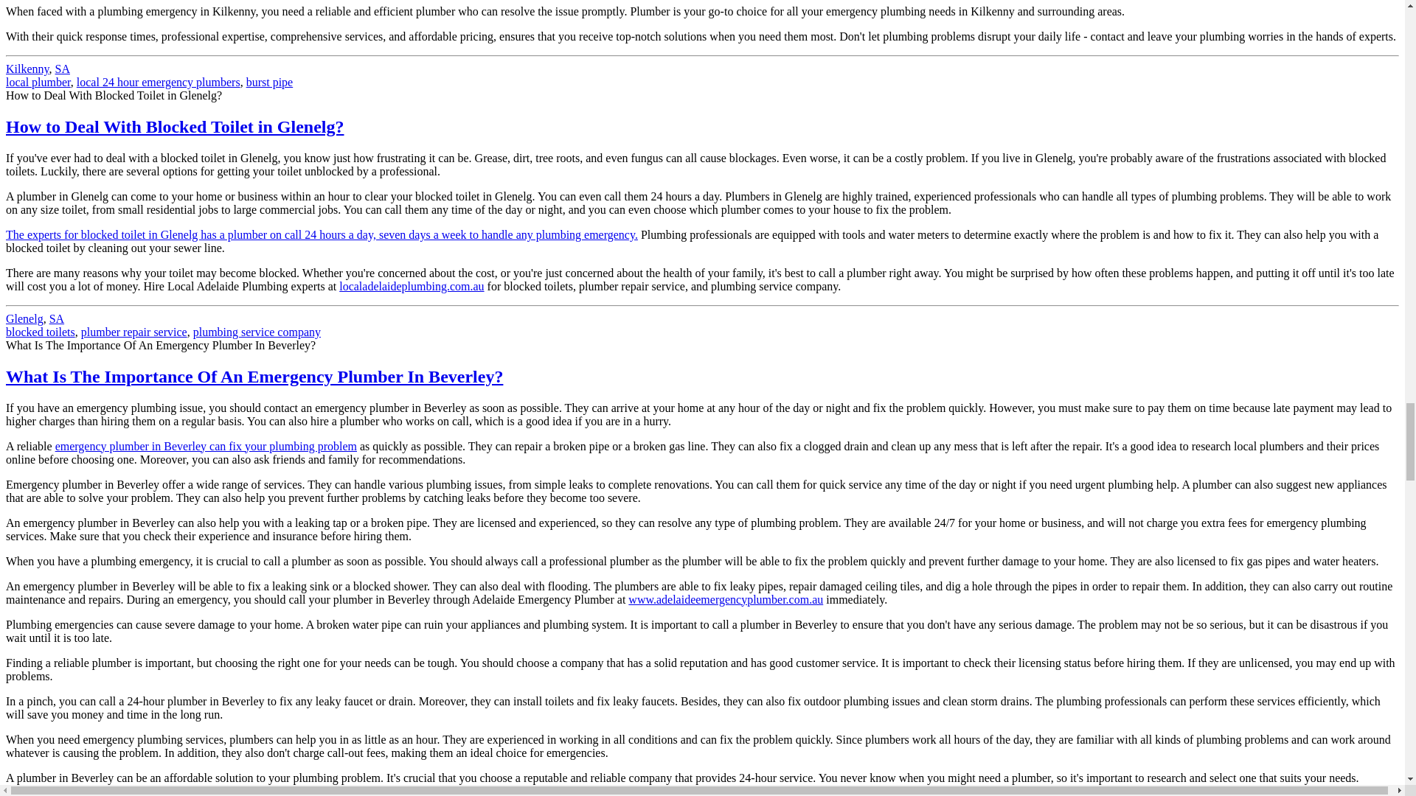 The image size is (1416, 796). I want to click on How to Deal With Blocked Toilet in Glenelg?, so click(174, 126).